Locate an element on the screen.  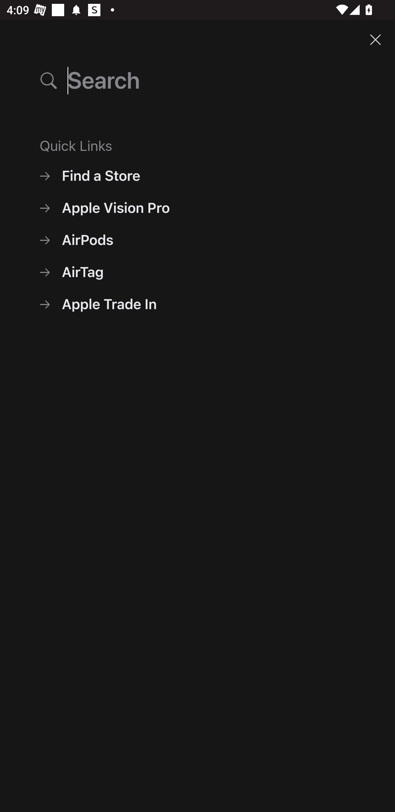
Find a Store is located at coordinates (198, 176).